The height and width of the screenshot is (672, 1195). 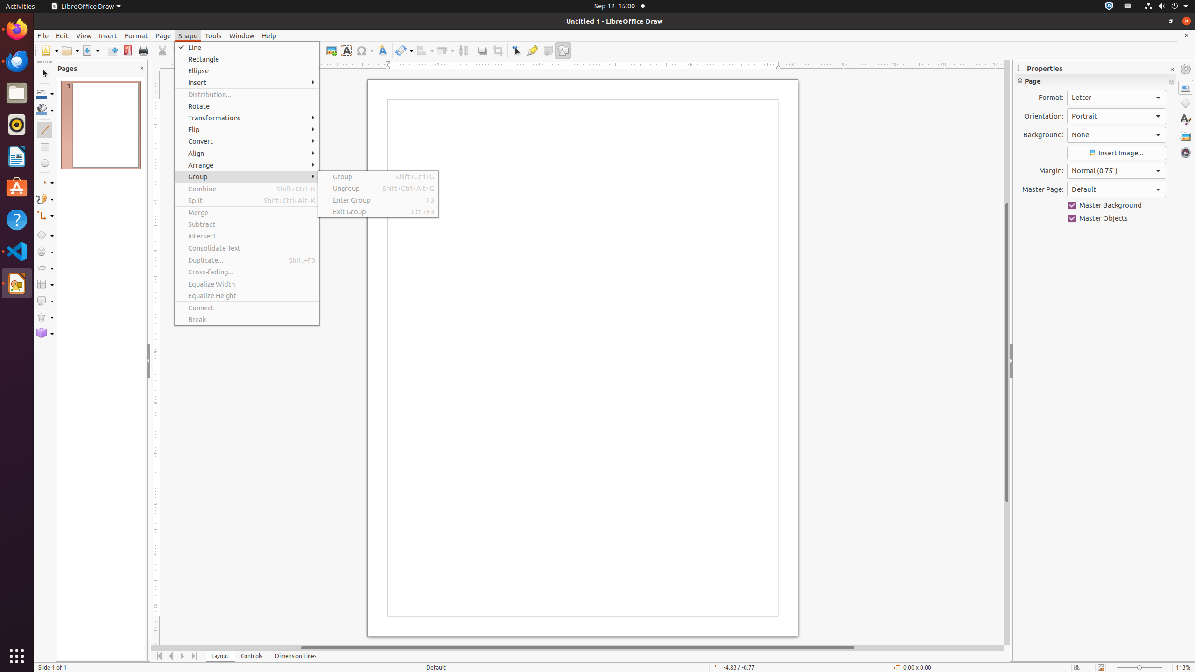 I want to click on Gallery, so click(x=1186, y=136).